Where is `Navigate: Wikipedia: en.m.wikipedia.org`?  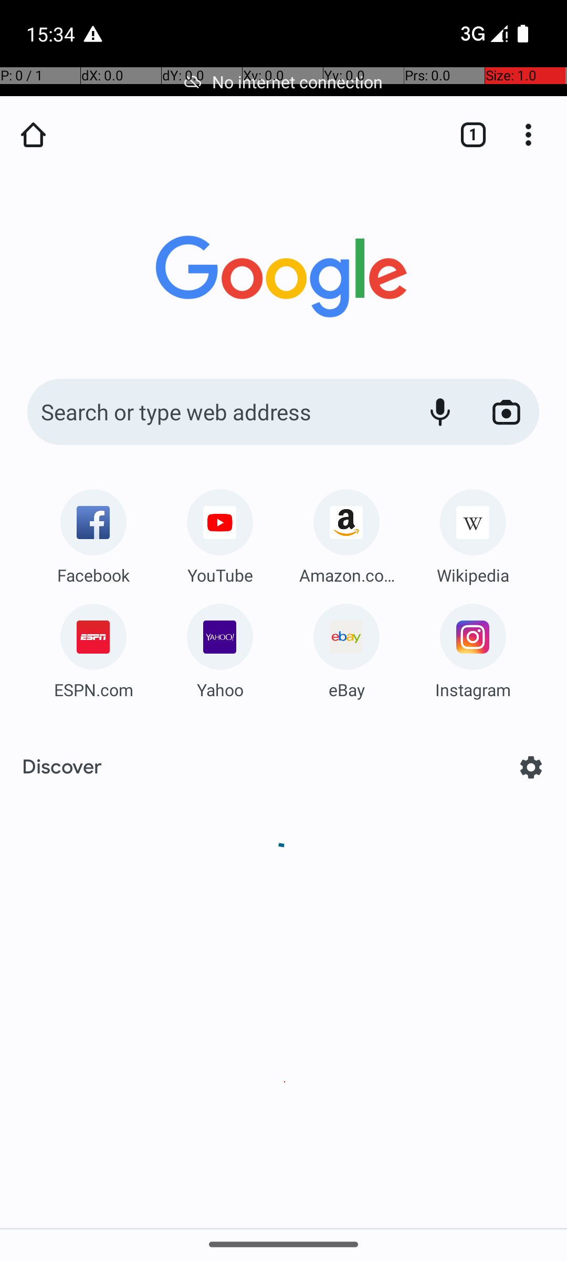
Navigate: Wikipedia: en.m.wikipedia.org is located at coordinates (473, 533).